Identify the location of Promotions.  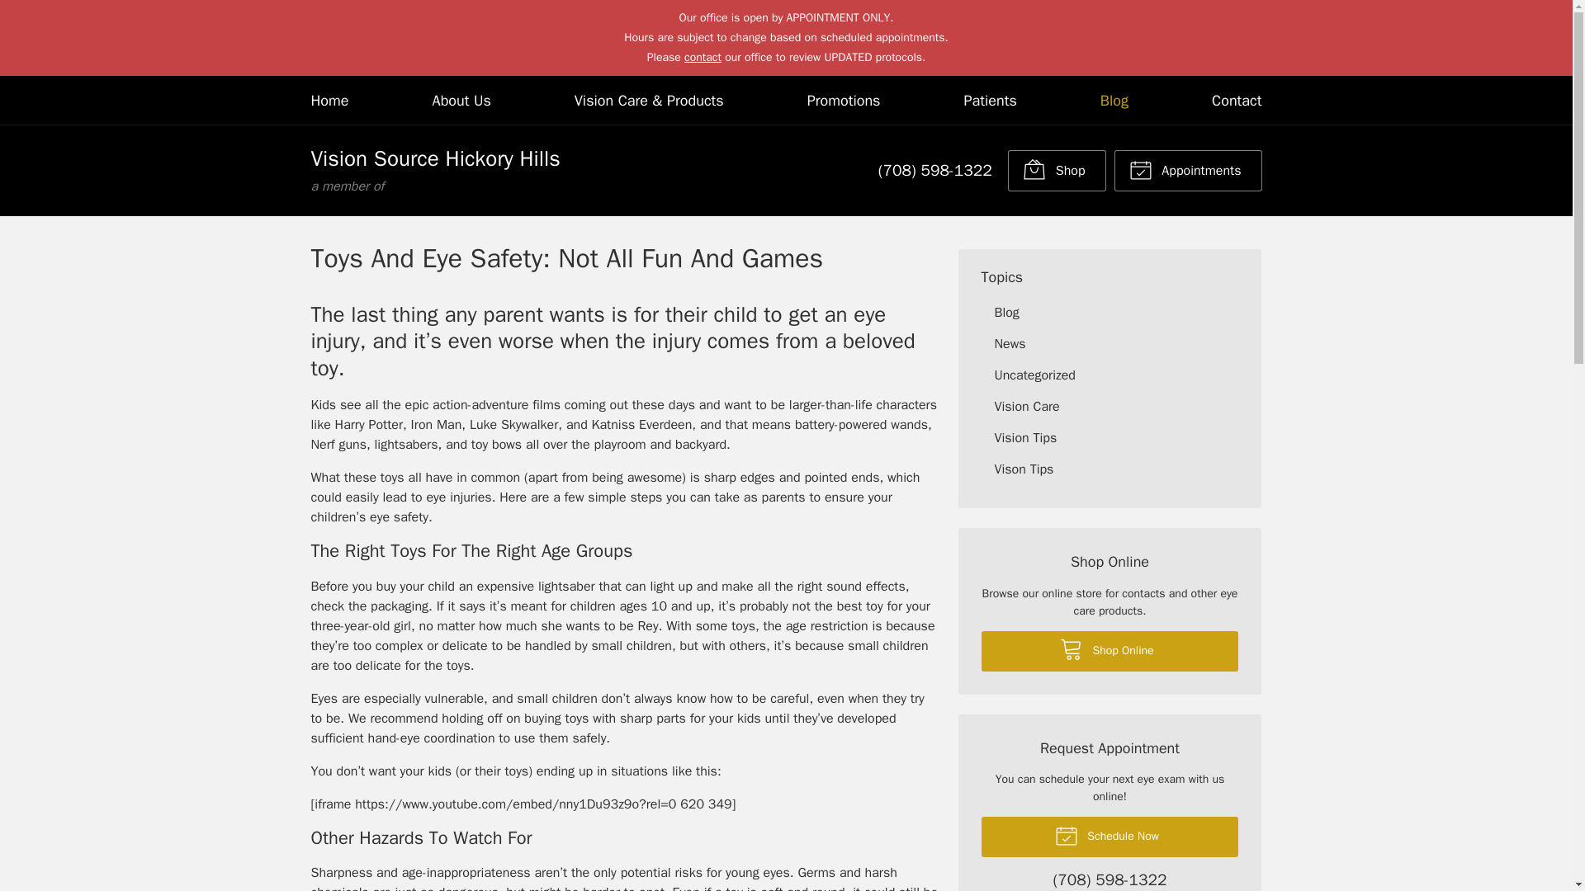
(844, 100).